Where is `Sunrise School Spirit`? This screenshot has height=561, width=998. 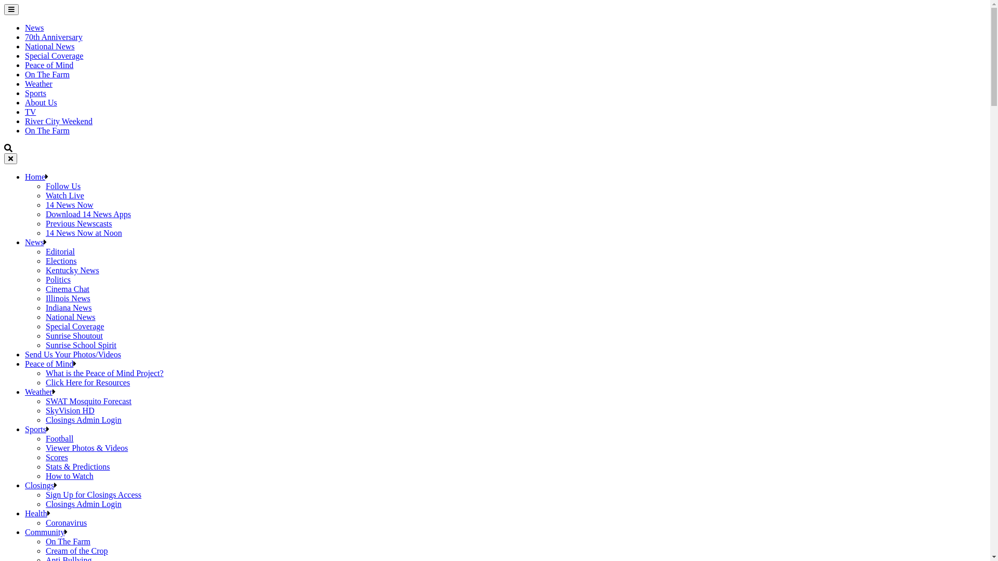
Sunrise School Spirit is located at coordinates (81, 345).